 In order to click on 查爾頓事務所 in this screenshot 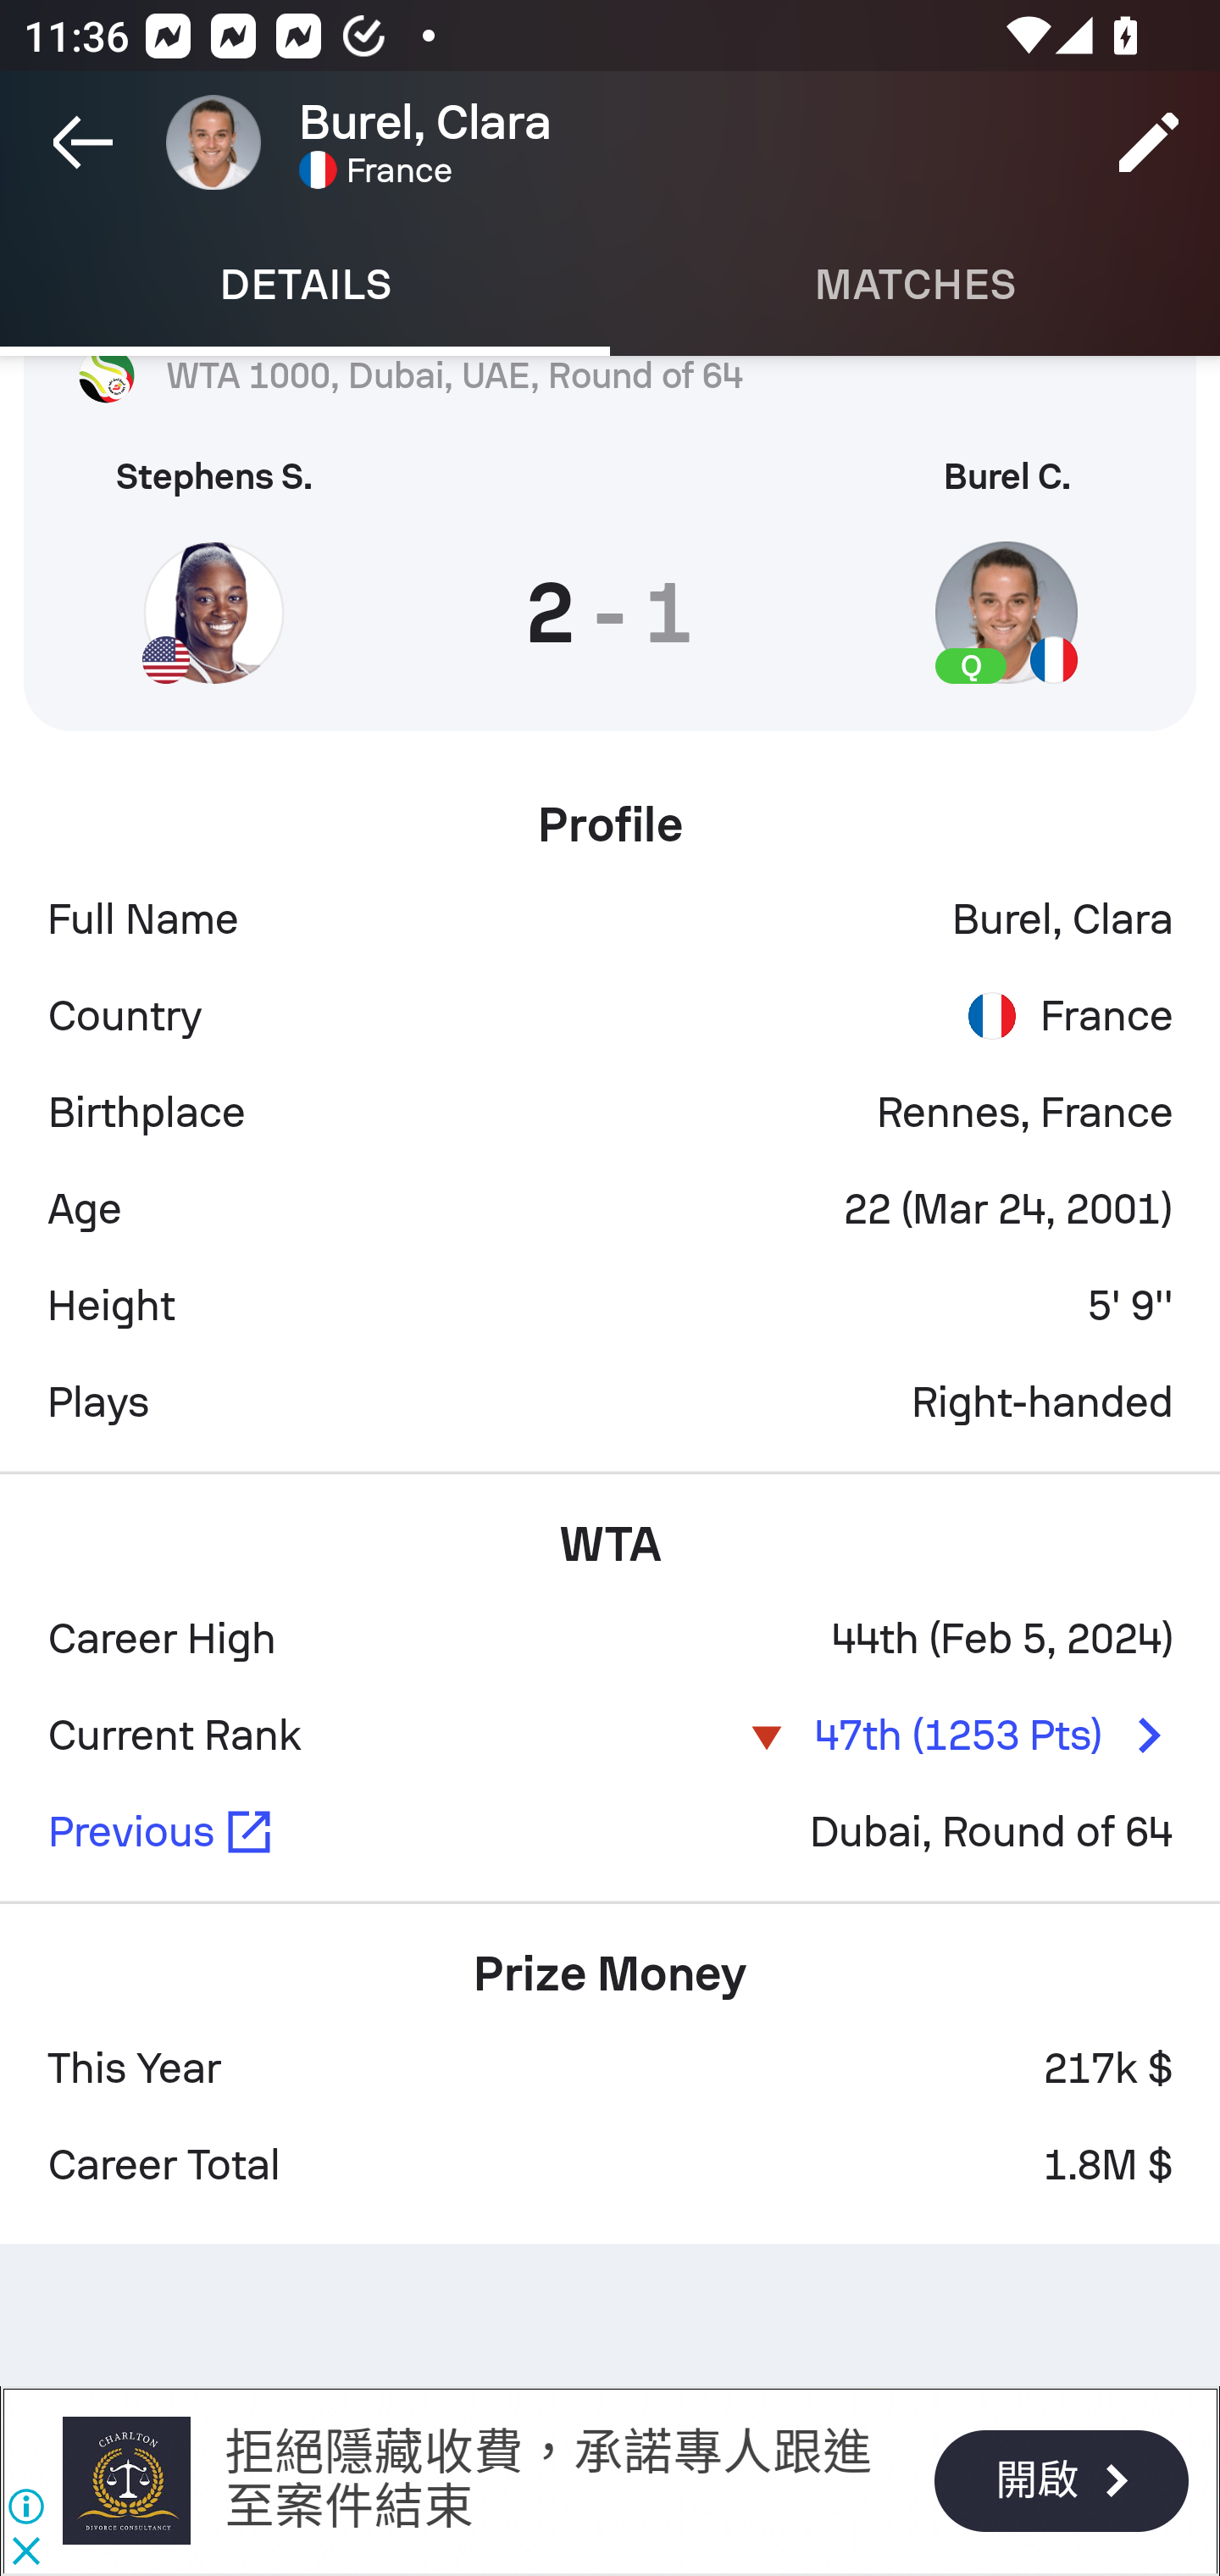, I will do `click(125, 2480)`.